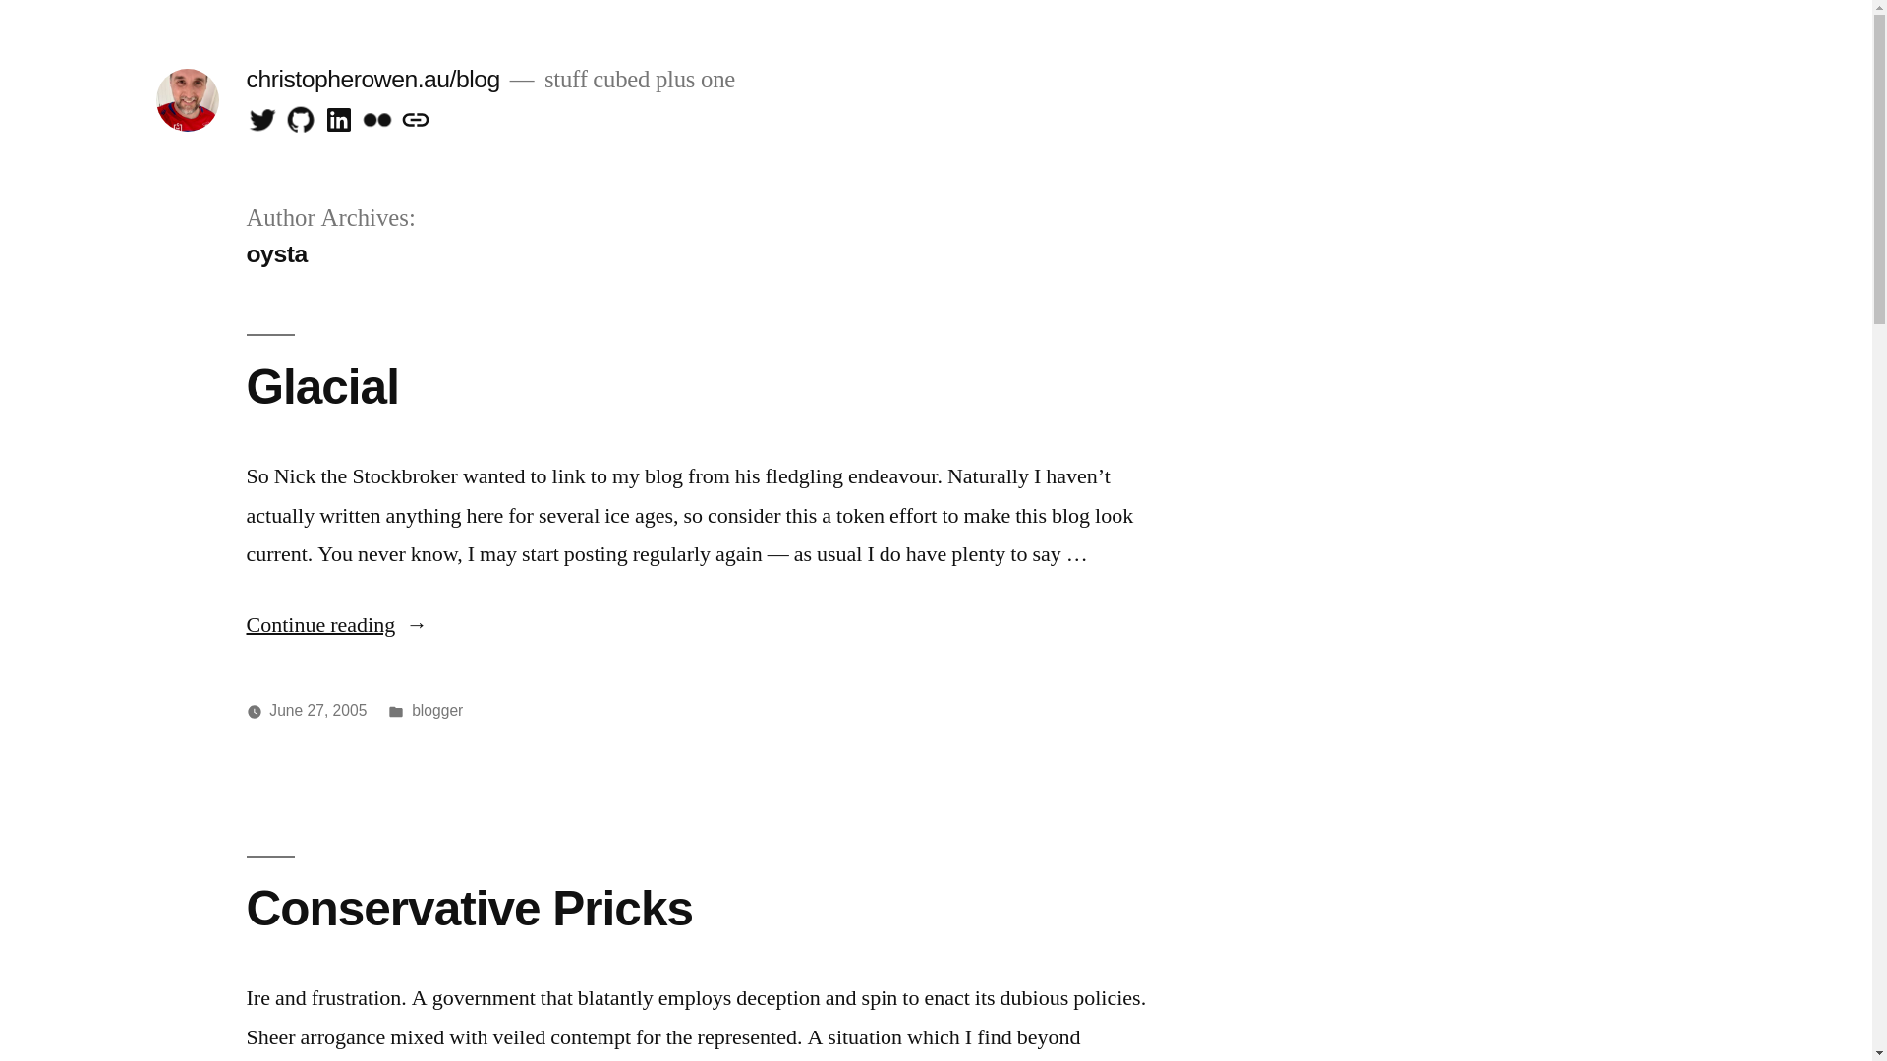 The image size is (1887, 1061). What do you see at coordinates (261, 120) in the screenshot?
I see `Twitter` at bounding box center [261, 120].